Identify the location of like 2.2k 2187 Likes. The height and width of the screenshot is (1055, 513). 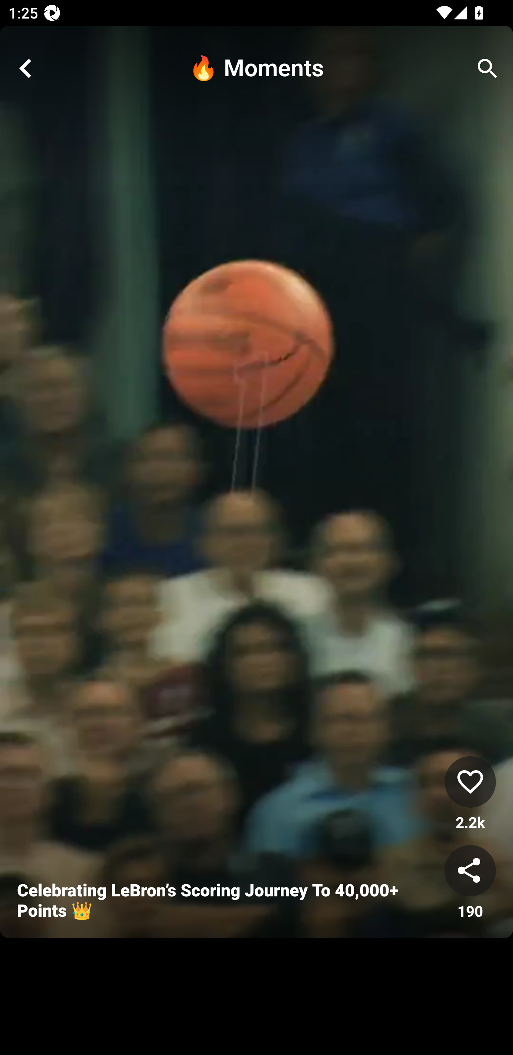
(470, 794).